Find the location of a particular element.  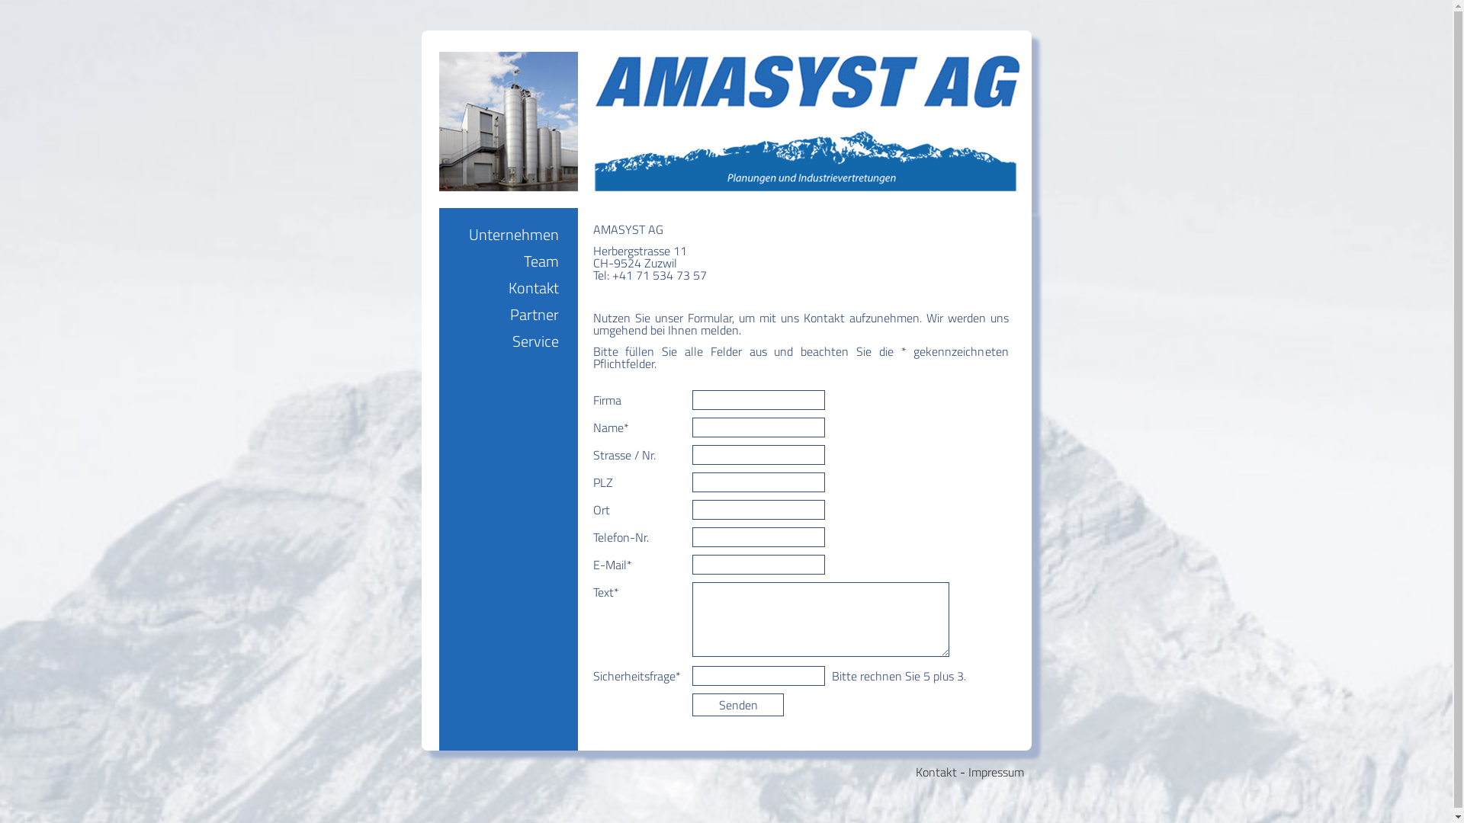

Team is located at coordinates (541, 261).